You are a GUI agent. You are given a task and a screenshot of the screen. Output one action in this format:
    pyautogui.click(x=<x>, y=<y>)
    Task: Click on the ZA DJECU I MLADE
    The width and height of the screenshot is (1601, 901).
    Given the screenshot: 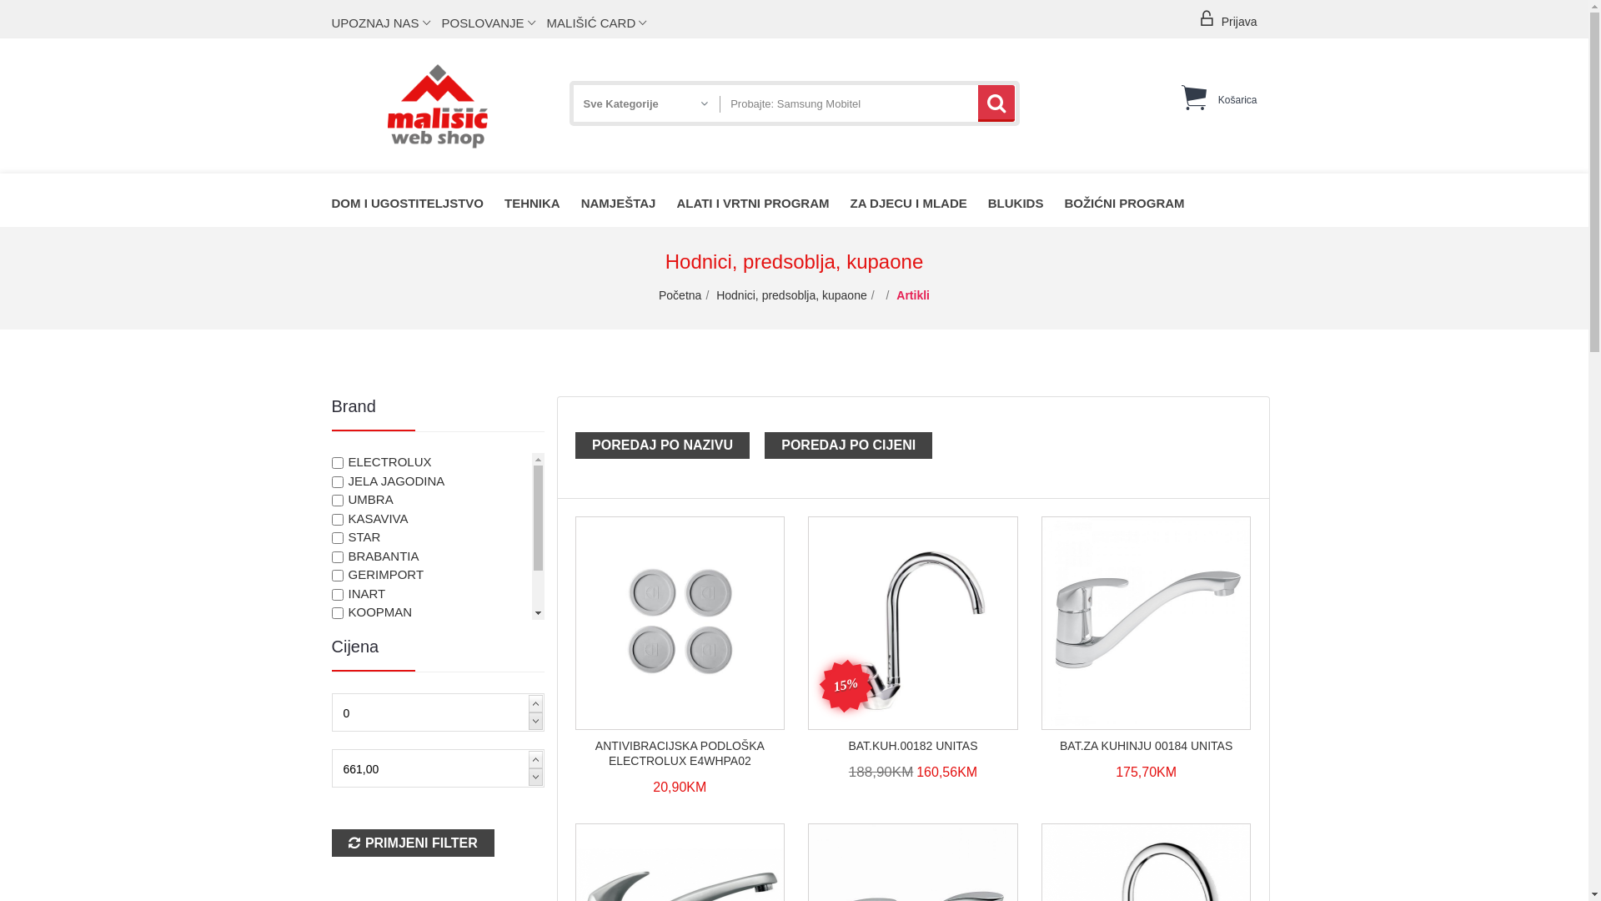 What is the action you would take?
    pyautogui.click(x=919, y=200)
    